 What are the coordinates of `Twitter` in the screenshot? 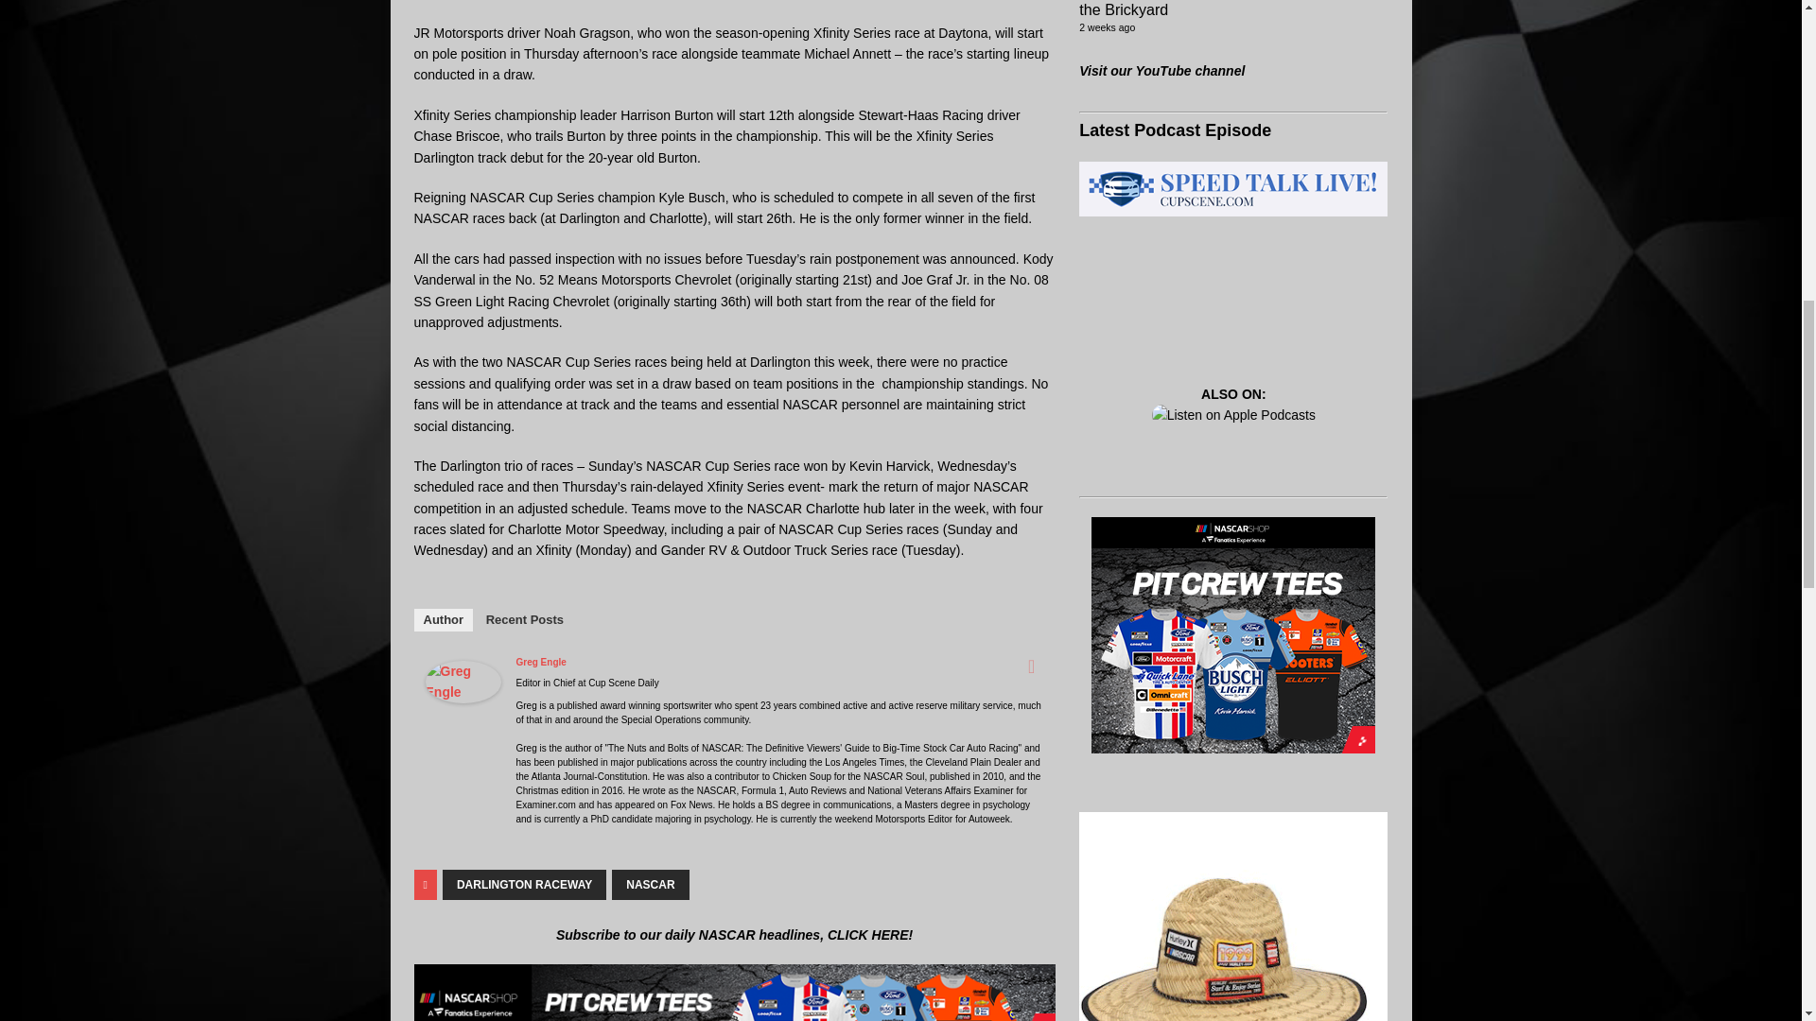 It's located at (1031, 666).